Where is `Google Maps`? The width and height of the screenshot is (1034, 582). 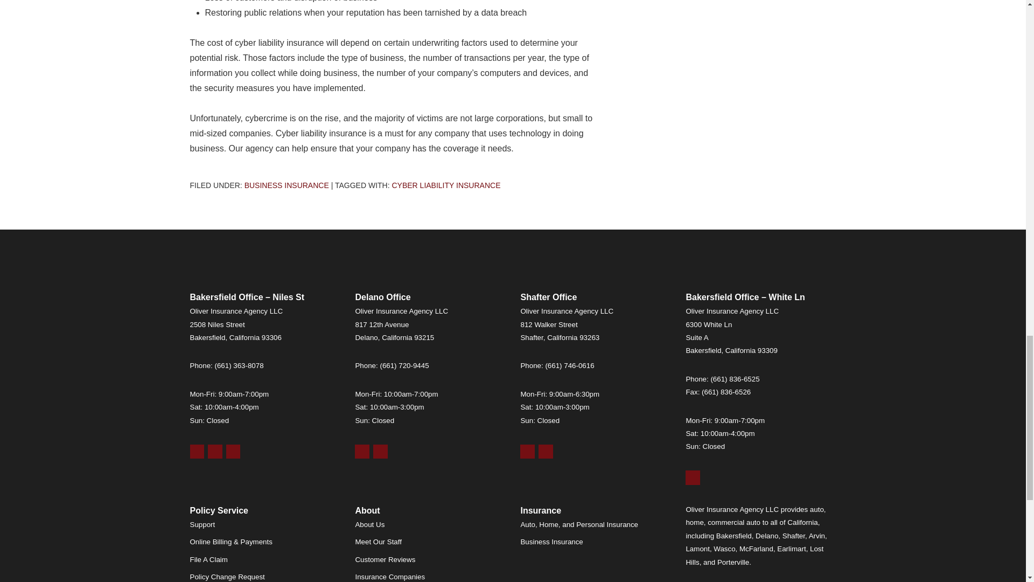
Google Maps is located at coordinates (196, 452).